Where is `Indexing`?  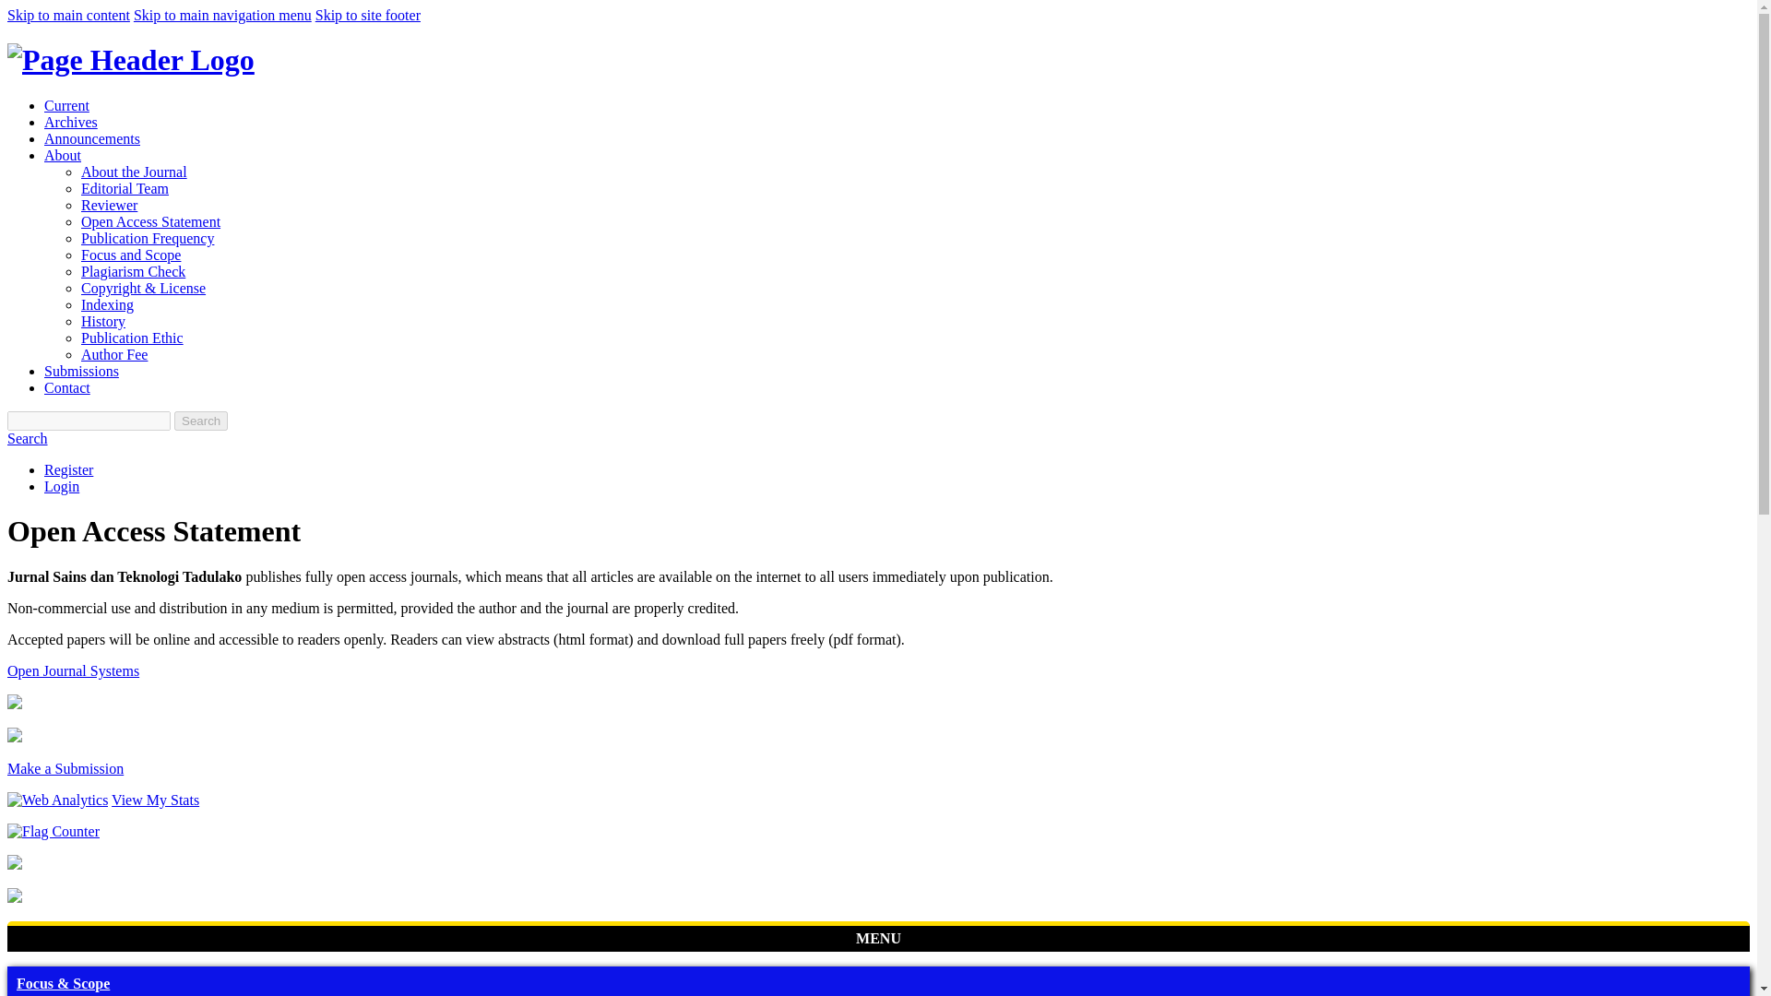 Indexing is located at coordinates (107, 304).